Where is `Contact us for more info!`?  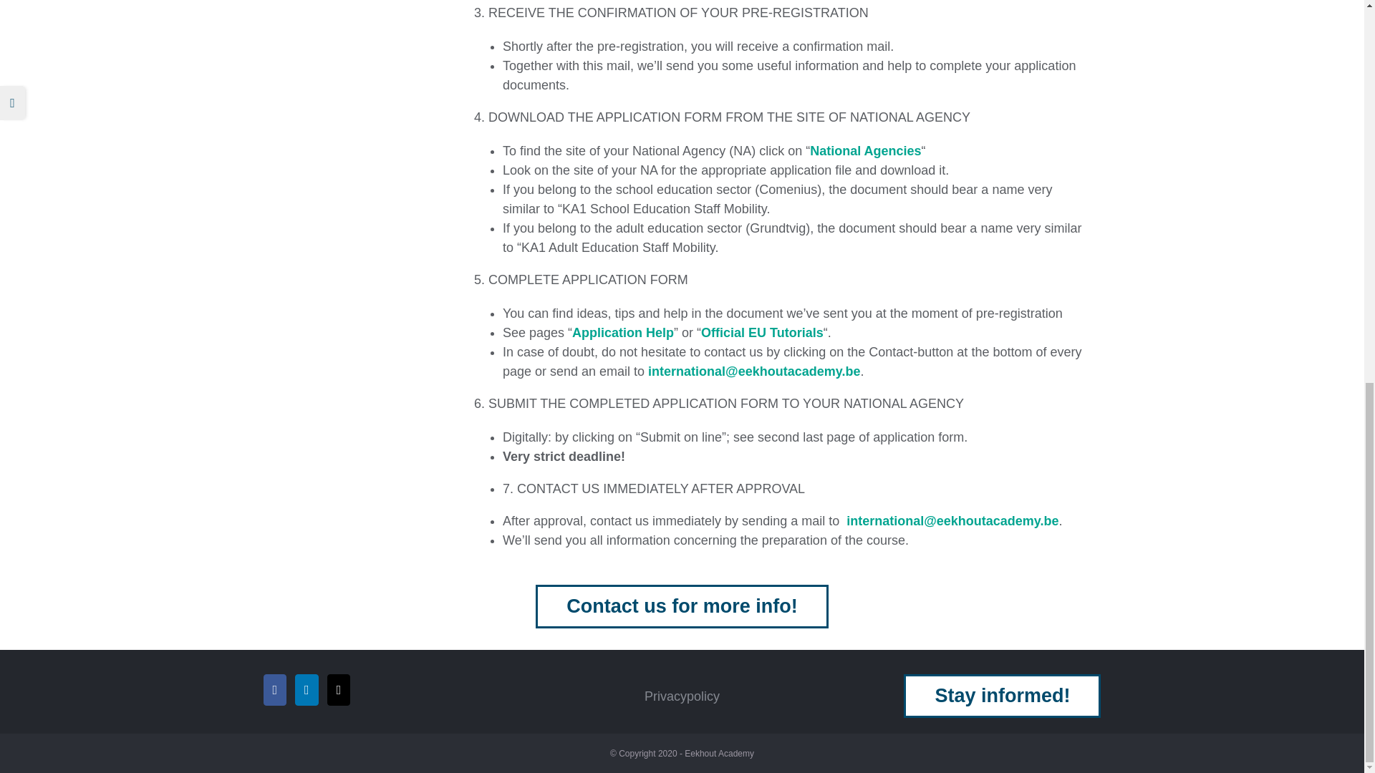
Contact us for more info! is located at coordinates (682, 606).